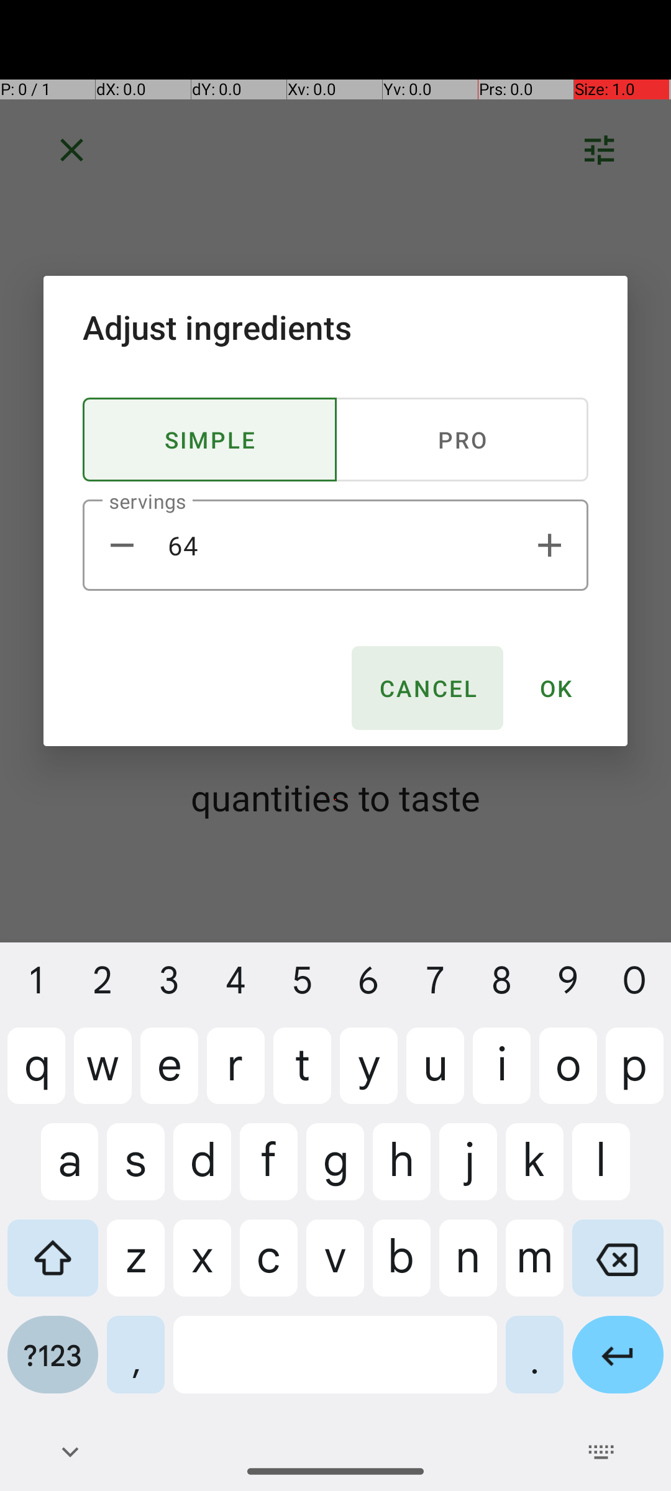 The width and height of the screenshot is (671, 1491). Describe the element at coordinates (335, 545) in the screenshot. I see `64` at that location.